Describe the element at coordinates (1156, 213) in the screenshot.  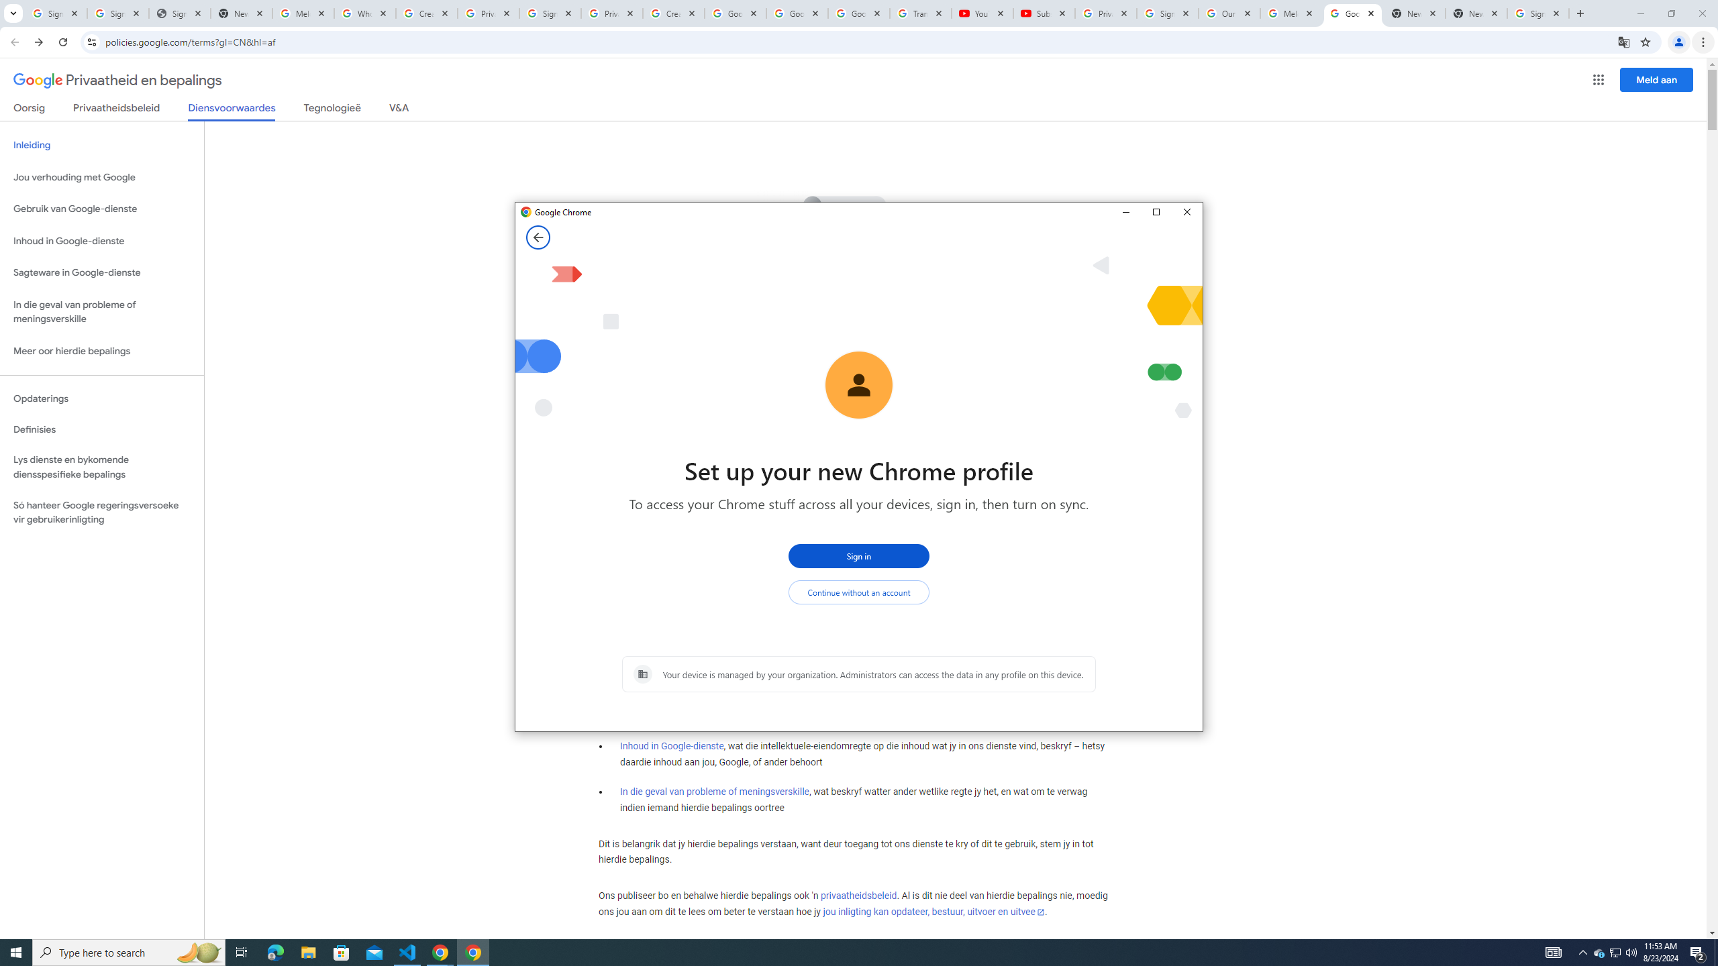
I see `Maximize` at that location.